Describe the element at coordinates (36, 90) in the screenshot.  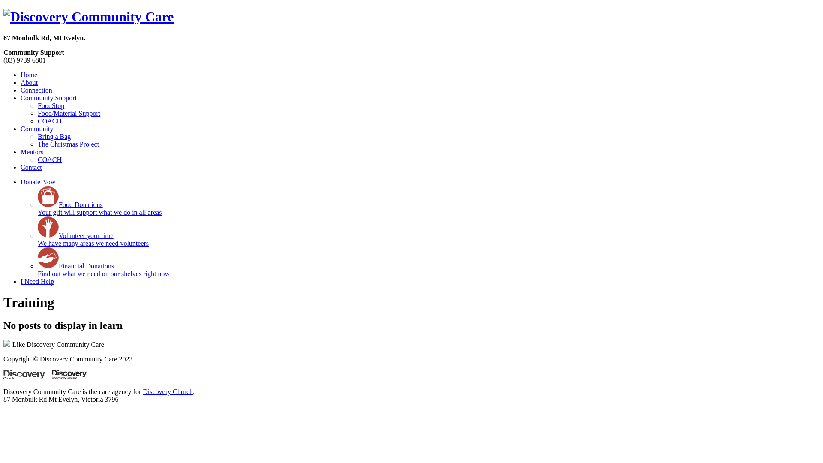
I see `Connection` at that location.